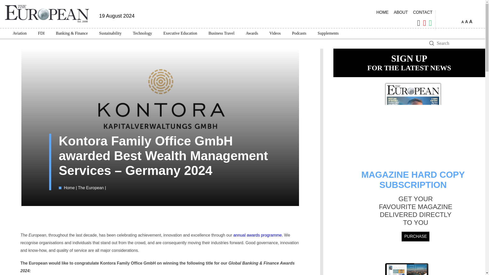  Describe the element at coordinates (41, 33) in the screenshot. I see `FDI` at that location.